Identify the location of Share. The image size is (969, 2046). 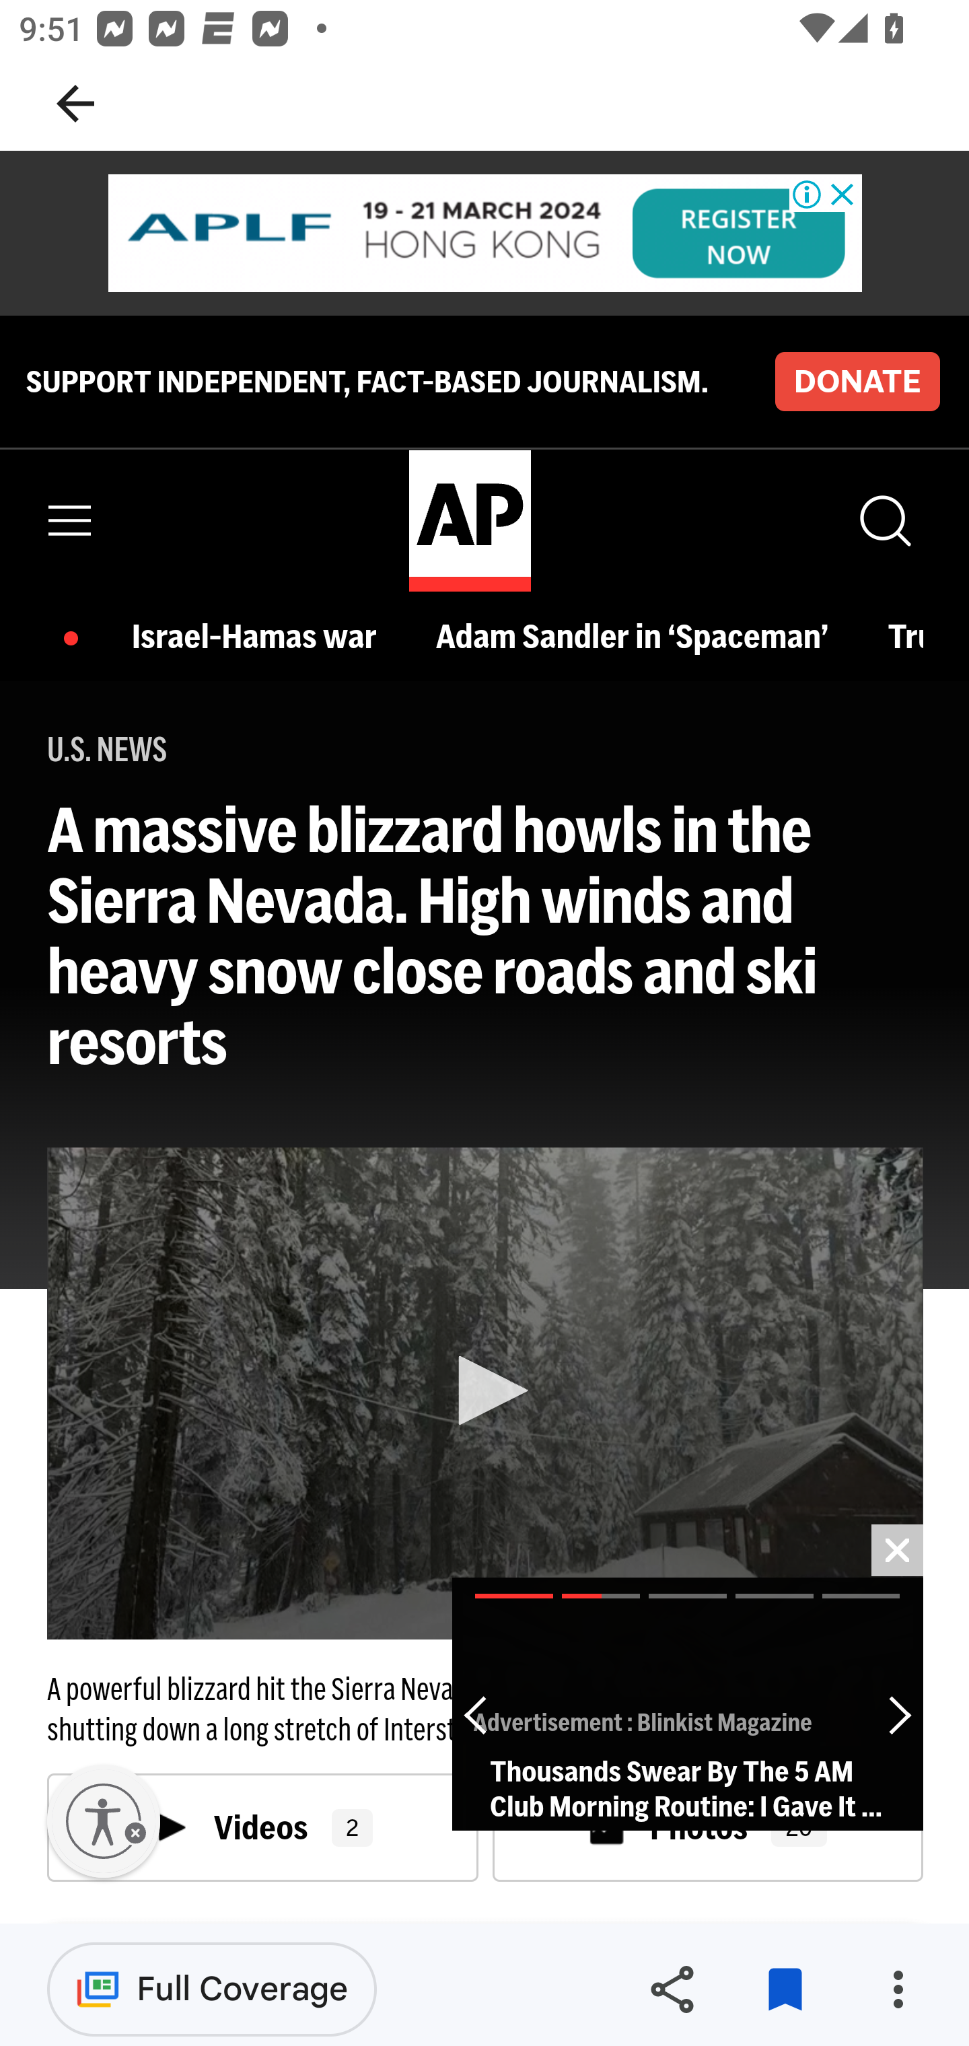
(672, 1989).